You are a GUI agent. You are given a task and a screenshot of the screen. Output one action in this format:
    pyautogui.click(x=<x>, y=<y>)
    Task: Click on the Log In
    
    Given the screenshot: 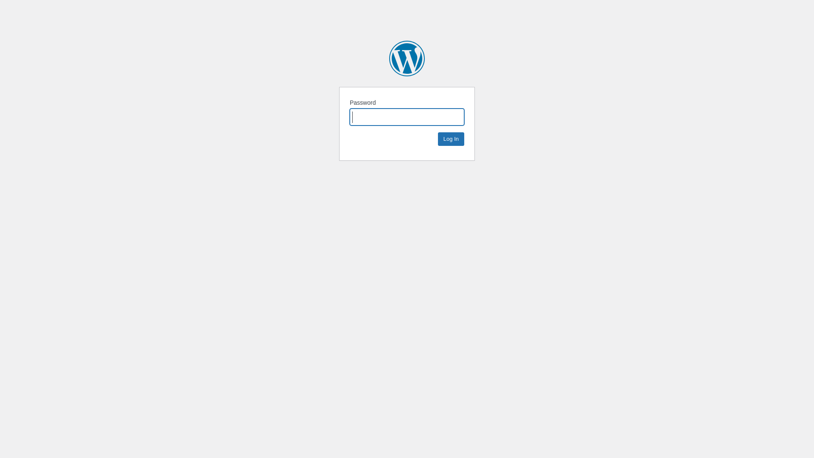 What is the action you would take?
    pyautogui.click(x=451, y=139)
    